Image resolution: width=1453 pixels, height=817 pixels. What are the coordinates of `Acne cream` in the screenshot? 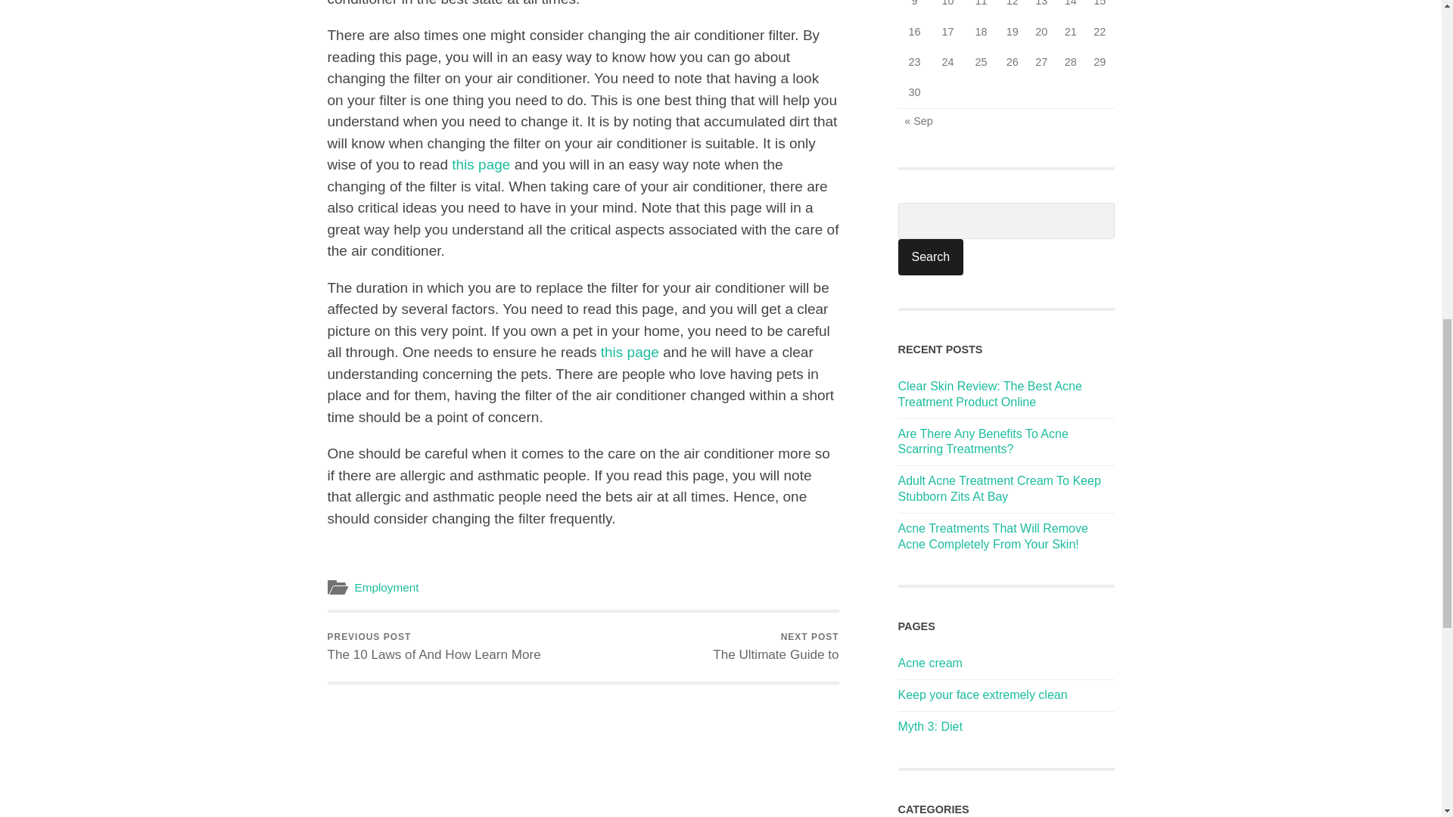 It's located at (929, 726).